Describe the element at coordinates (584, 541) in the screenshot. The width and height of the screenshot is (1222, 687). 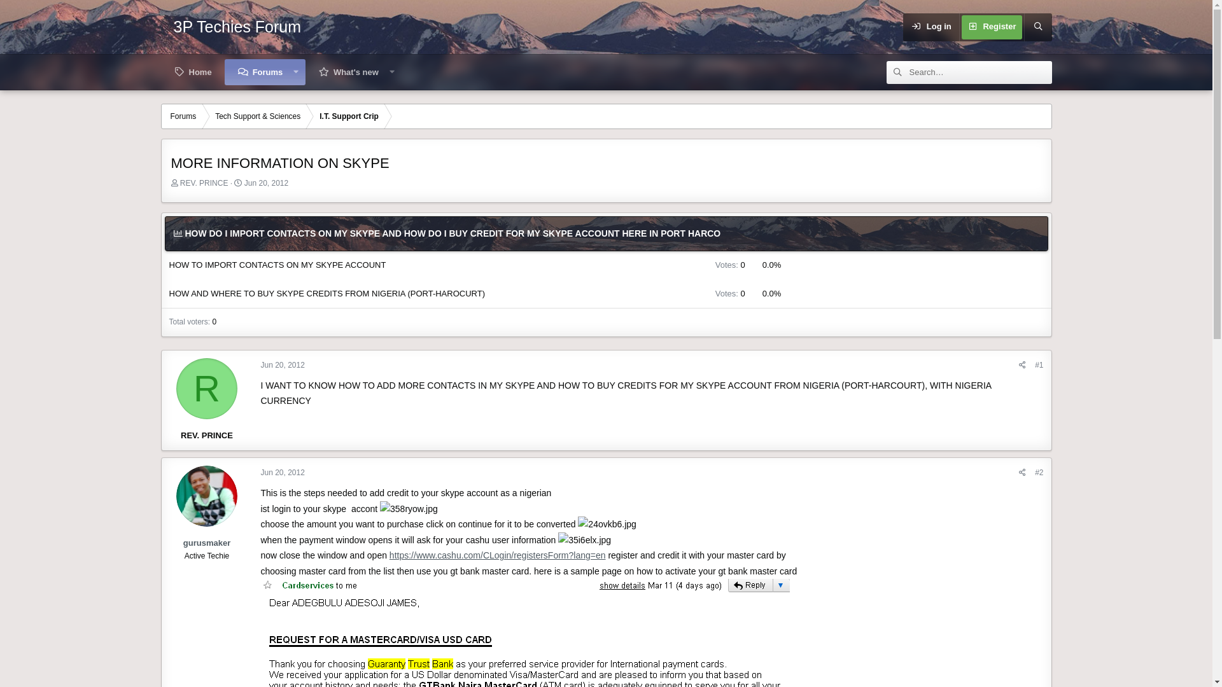
I see `35i6elx.jpg` at that location.